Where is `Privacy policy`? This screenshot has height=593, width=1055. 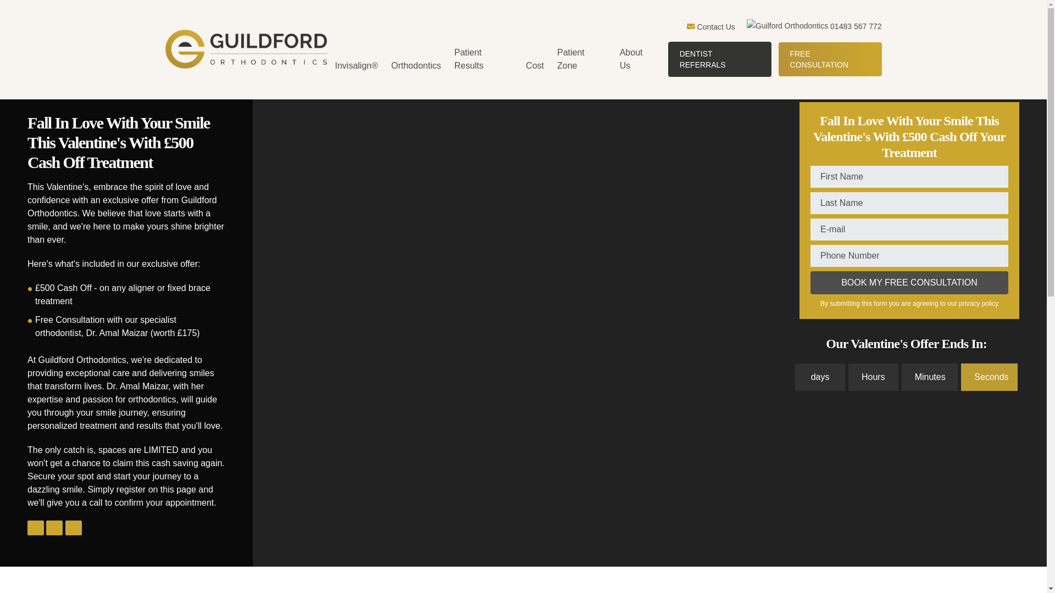 Privacy policy is located at coordinates (978, 304).